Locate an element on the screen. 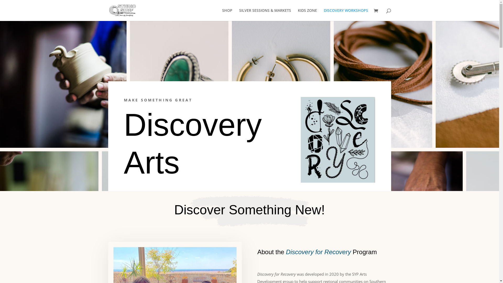  KIDS ZONE is located at coordinates (307, 15).